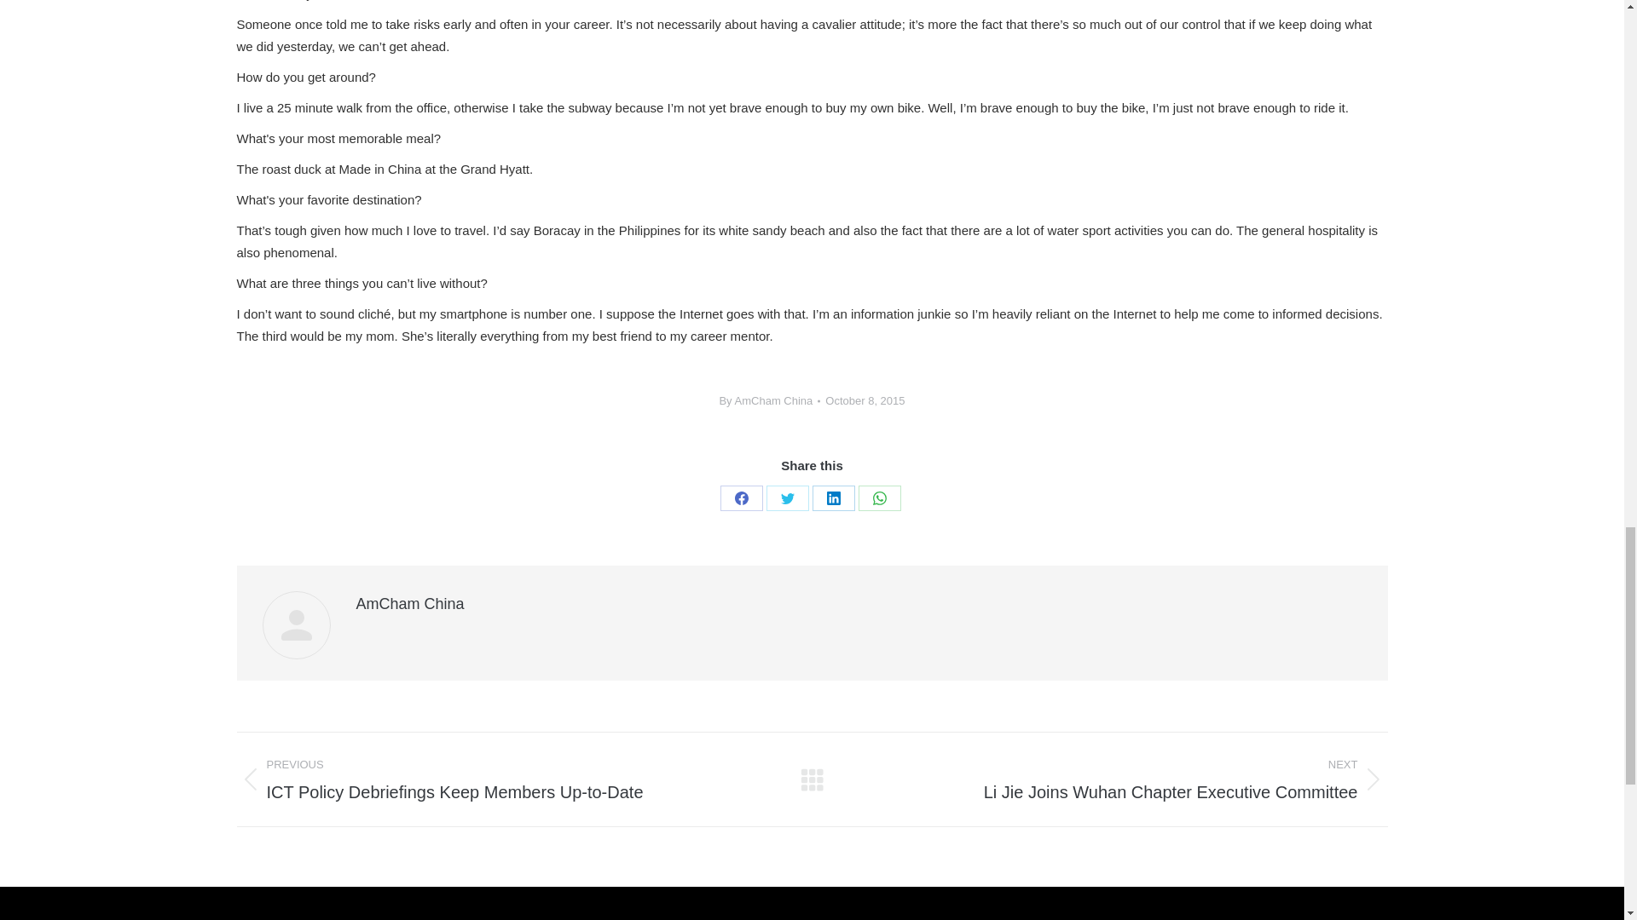  What do you see at coordinates (769, 400) in the screenshot?
I see `View all posts by AmCham China` at bounding box center [769, 400].